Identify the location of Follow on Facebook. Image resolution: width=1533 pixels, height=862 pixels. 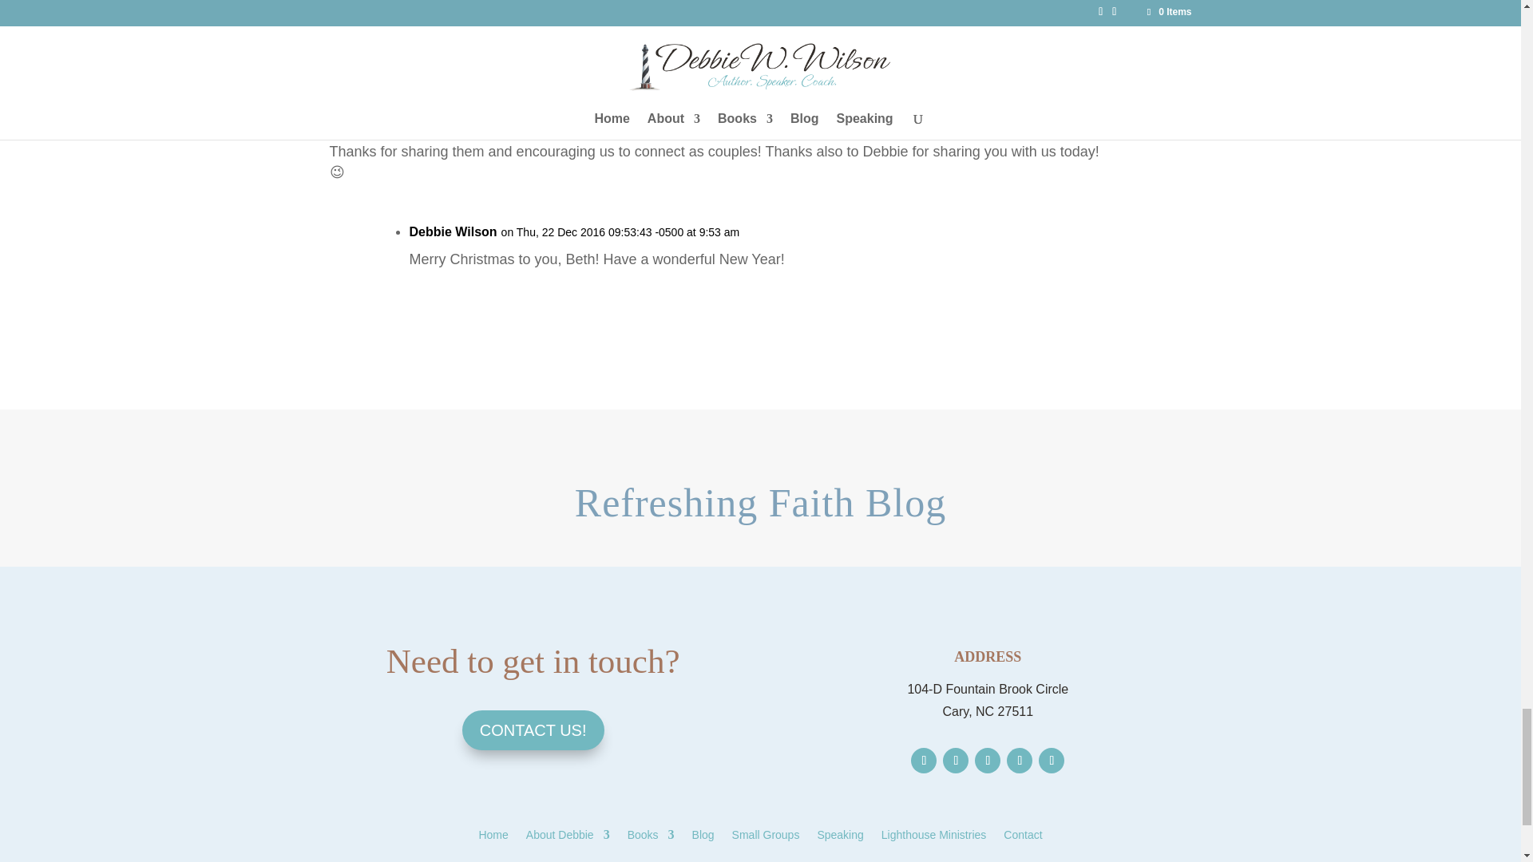
(923, 760).